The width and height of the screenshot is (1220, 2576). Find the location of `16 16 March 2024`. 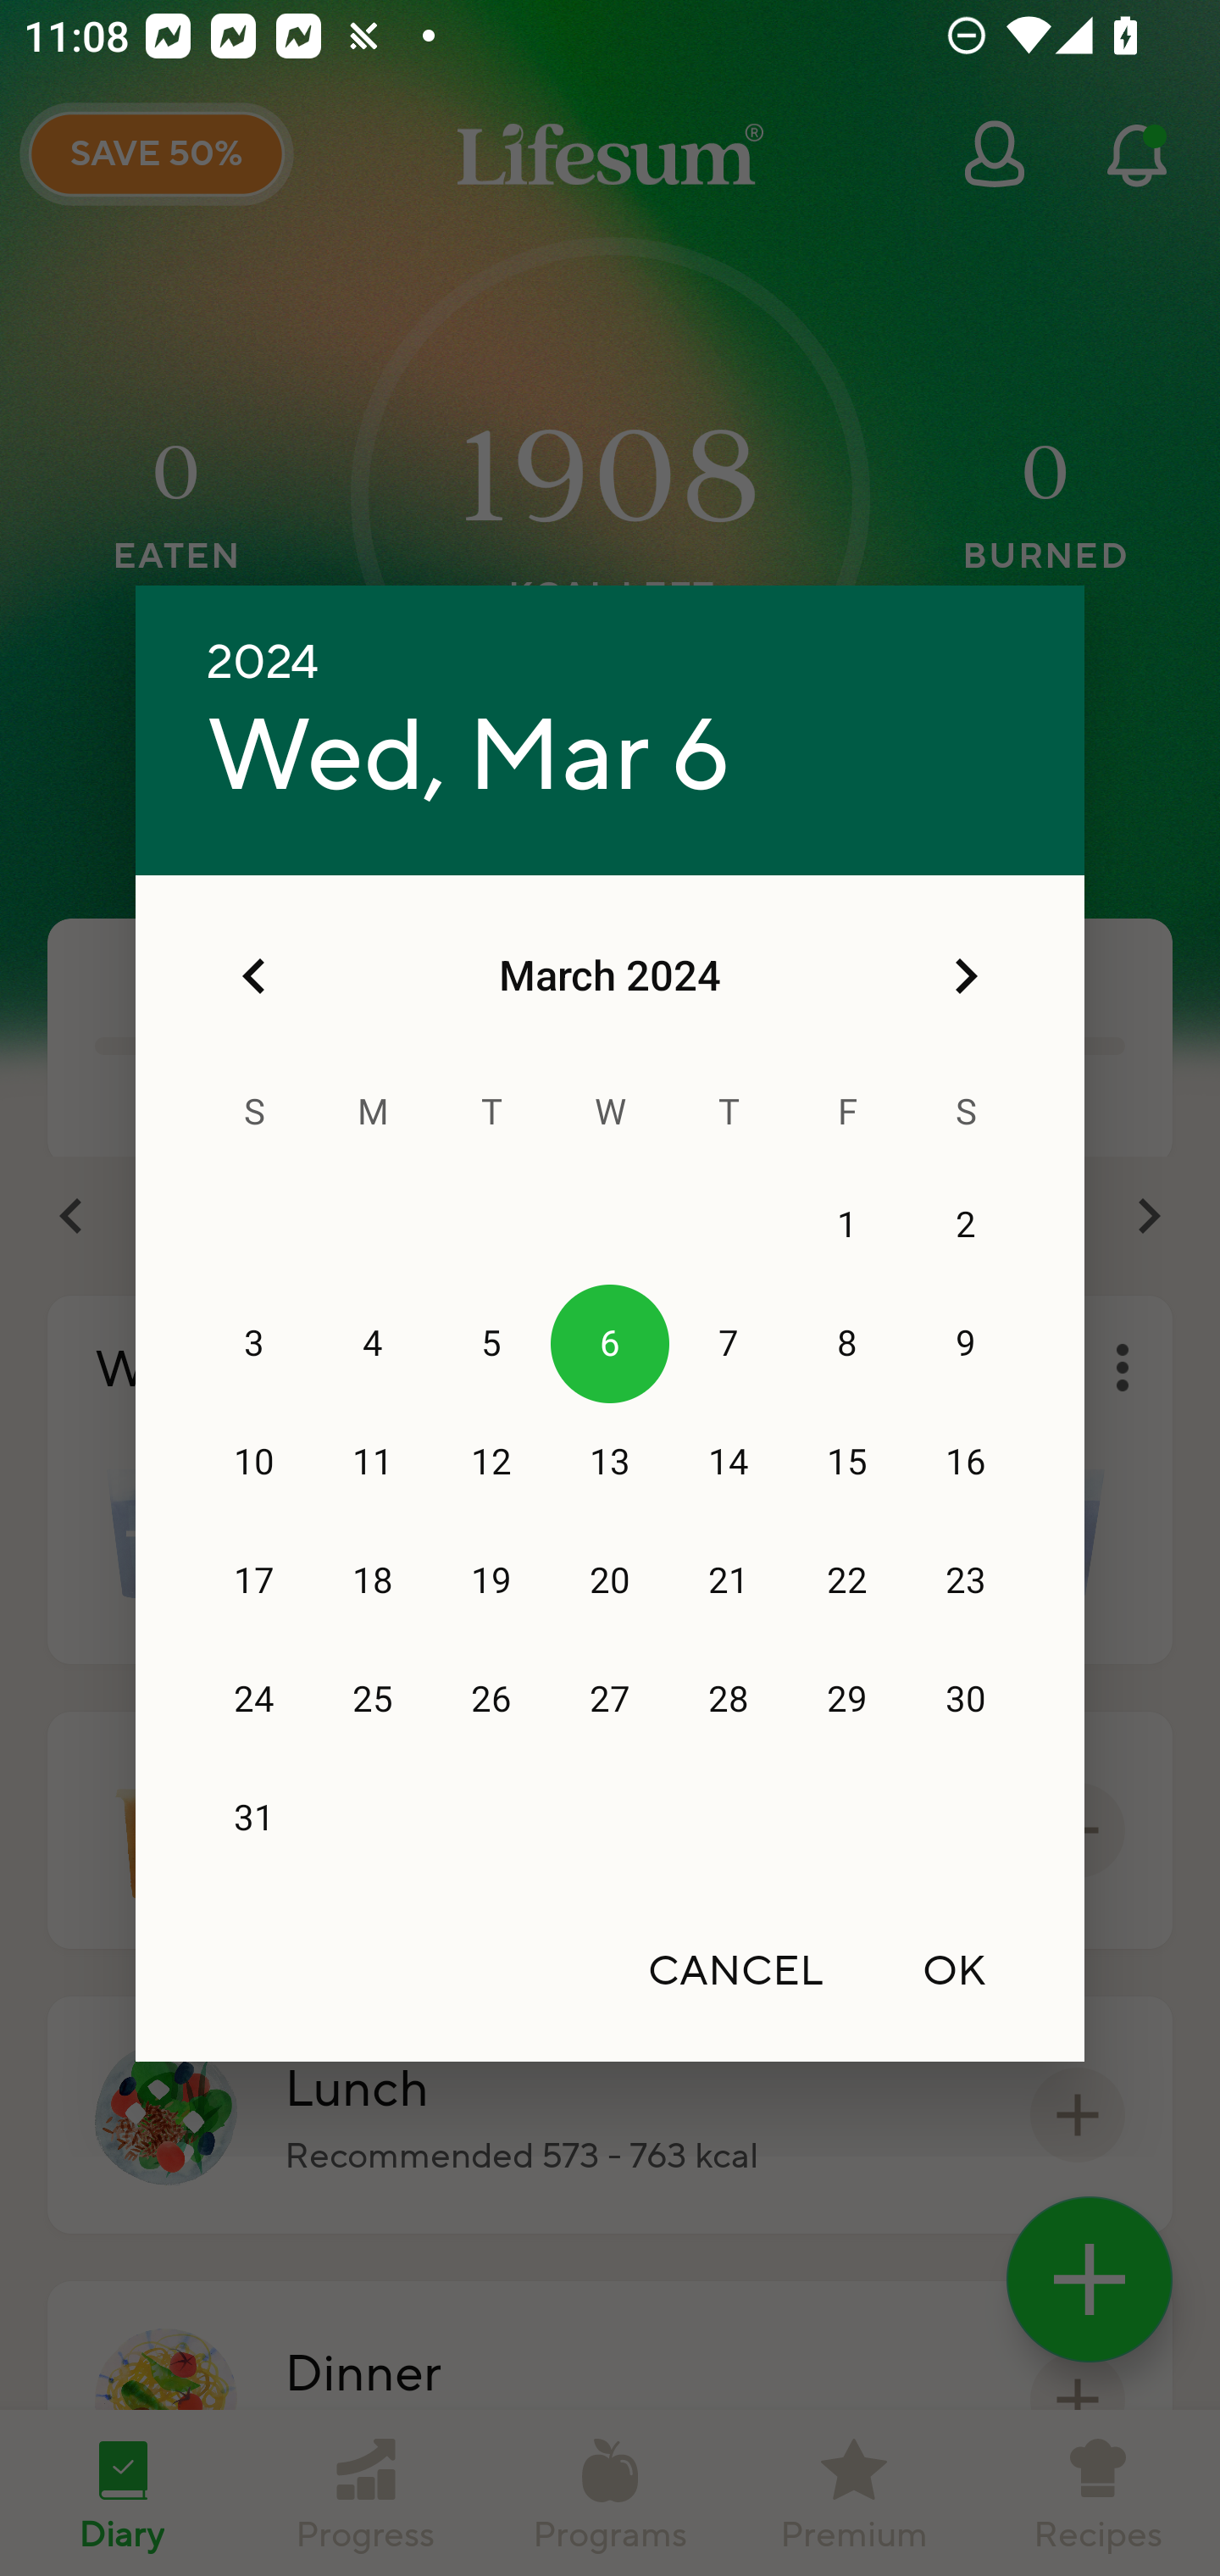

16 16 March 2024 is located at coordinates (965, 1463).